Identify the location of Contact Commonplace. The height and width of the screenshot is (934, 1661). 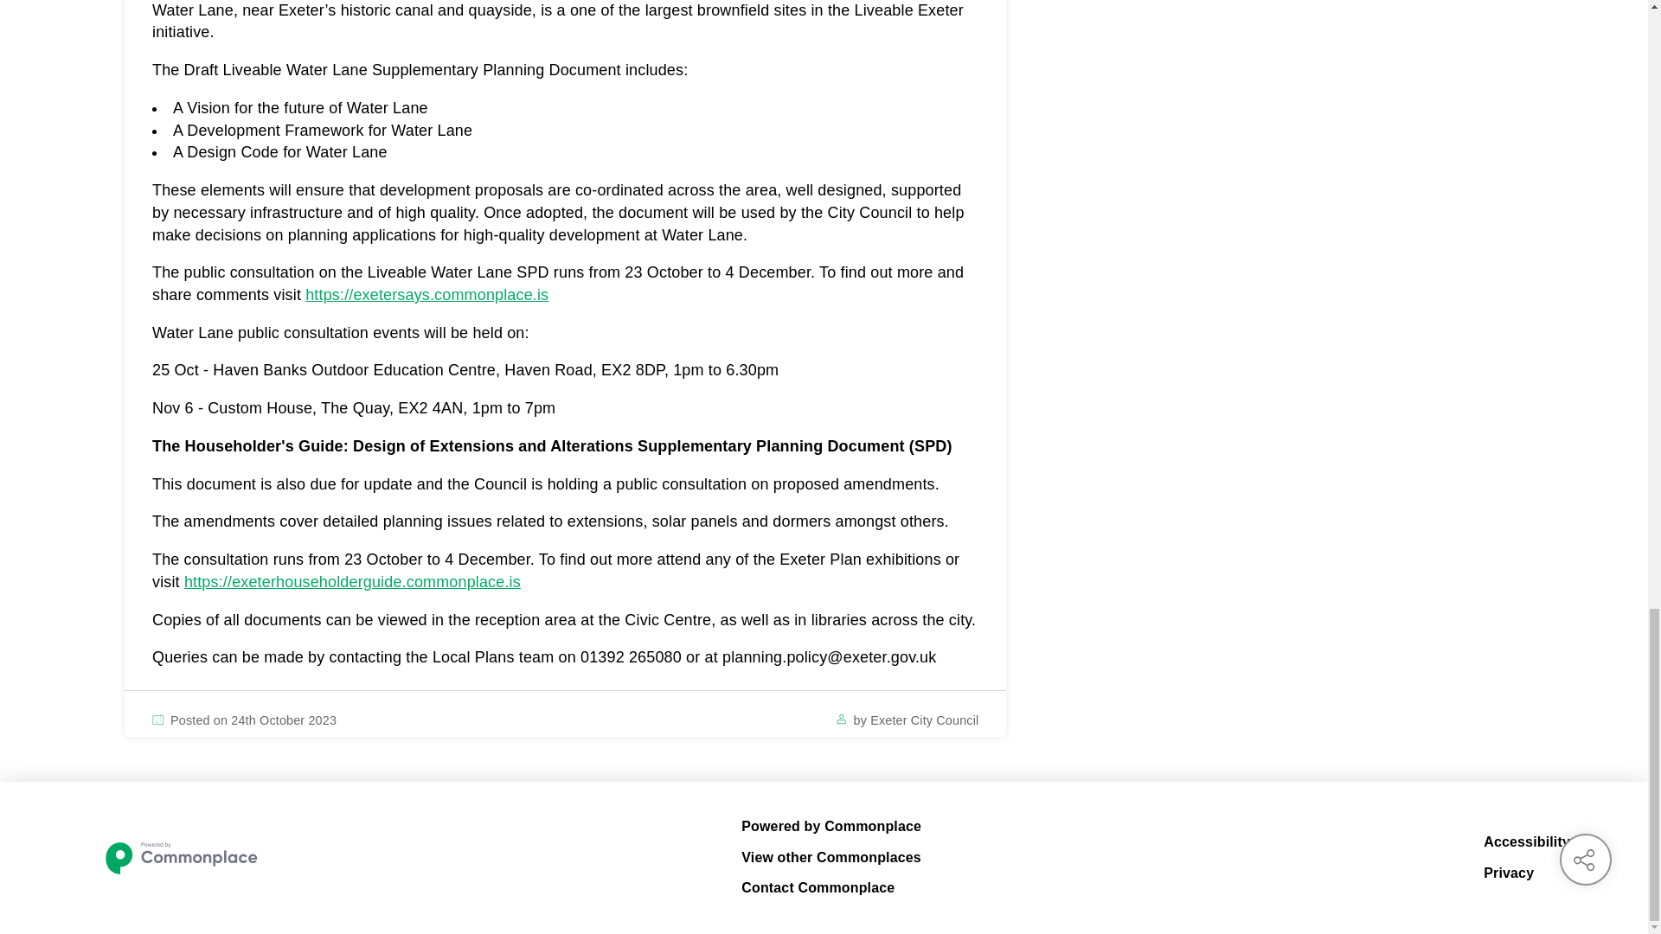
(830, 888).